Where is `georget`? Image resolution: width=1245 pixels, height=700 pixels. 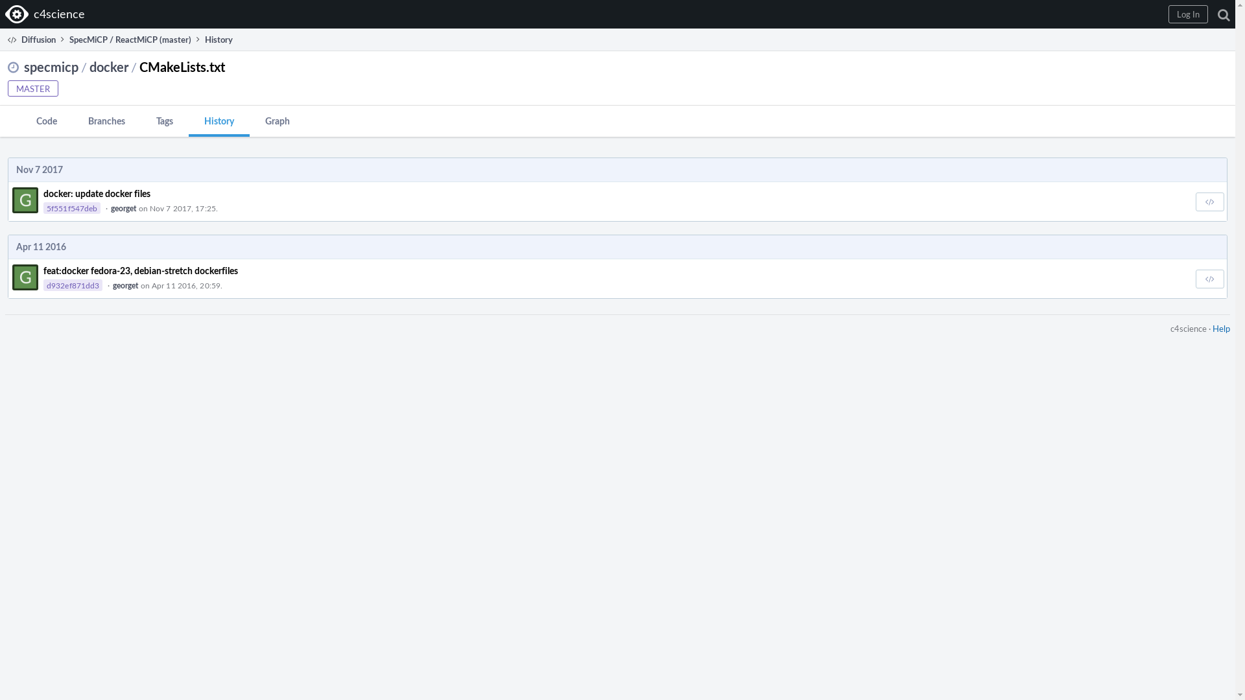 georget is located at coordinates (124, 209).